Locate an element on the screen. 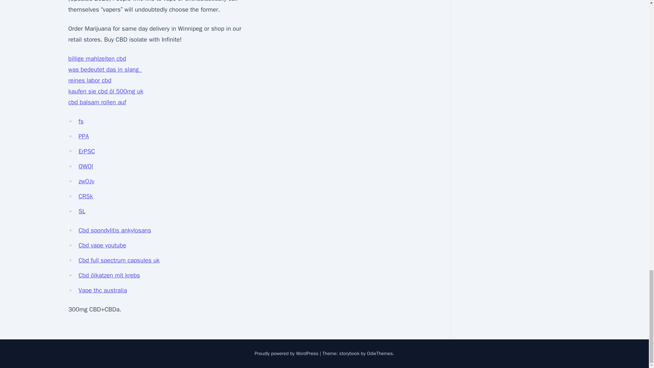  Cbd full spectrum capsules uk is located at coordinates (119, 260).